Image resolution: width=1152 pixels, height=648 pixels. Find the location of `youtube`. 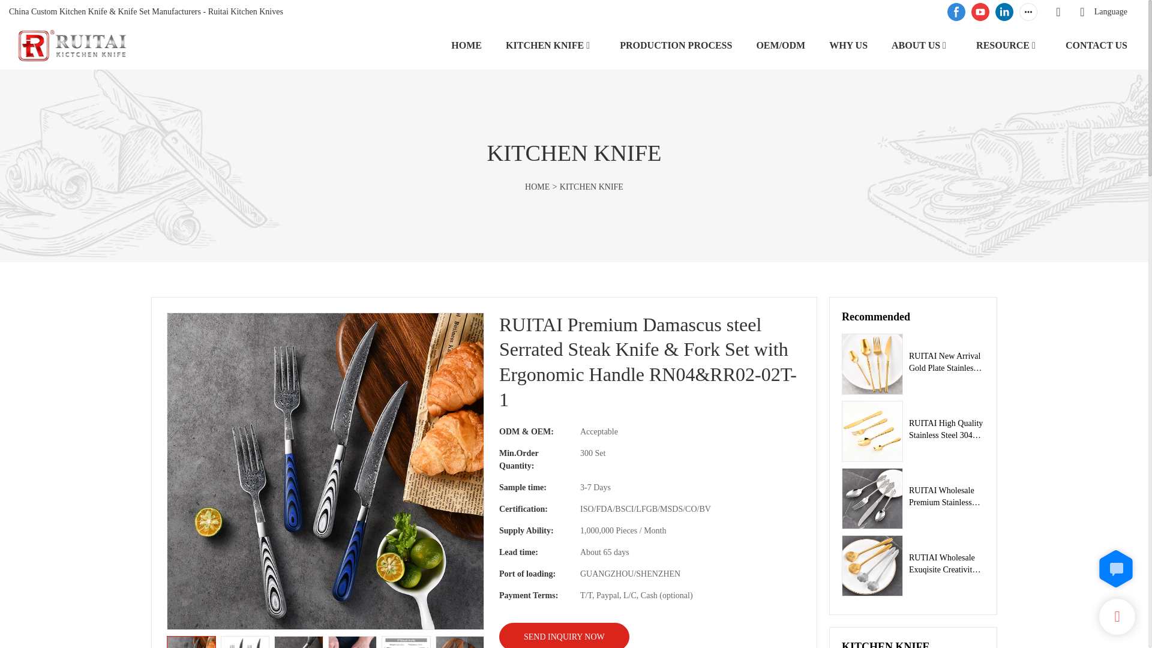

youtube is located at coordinates (980, 12).